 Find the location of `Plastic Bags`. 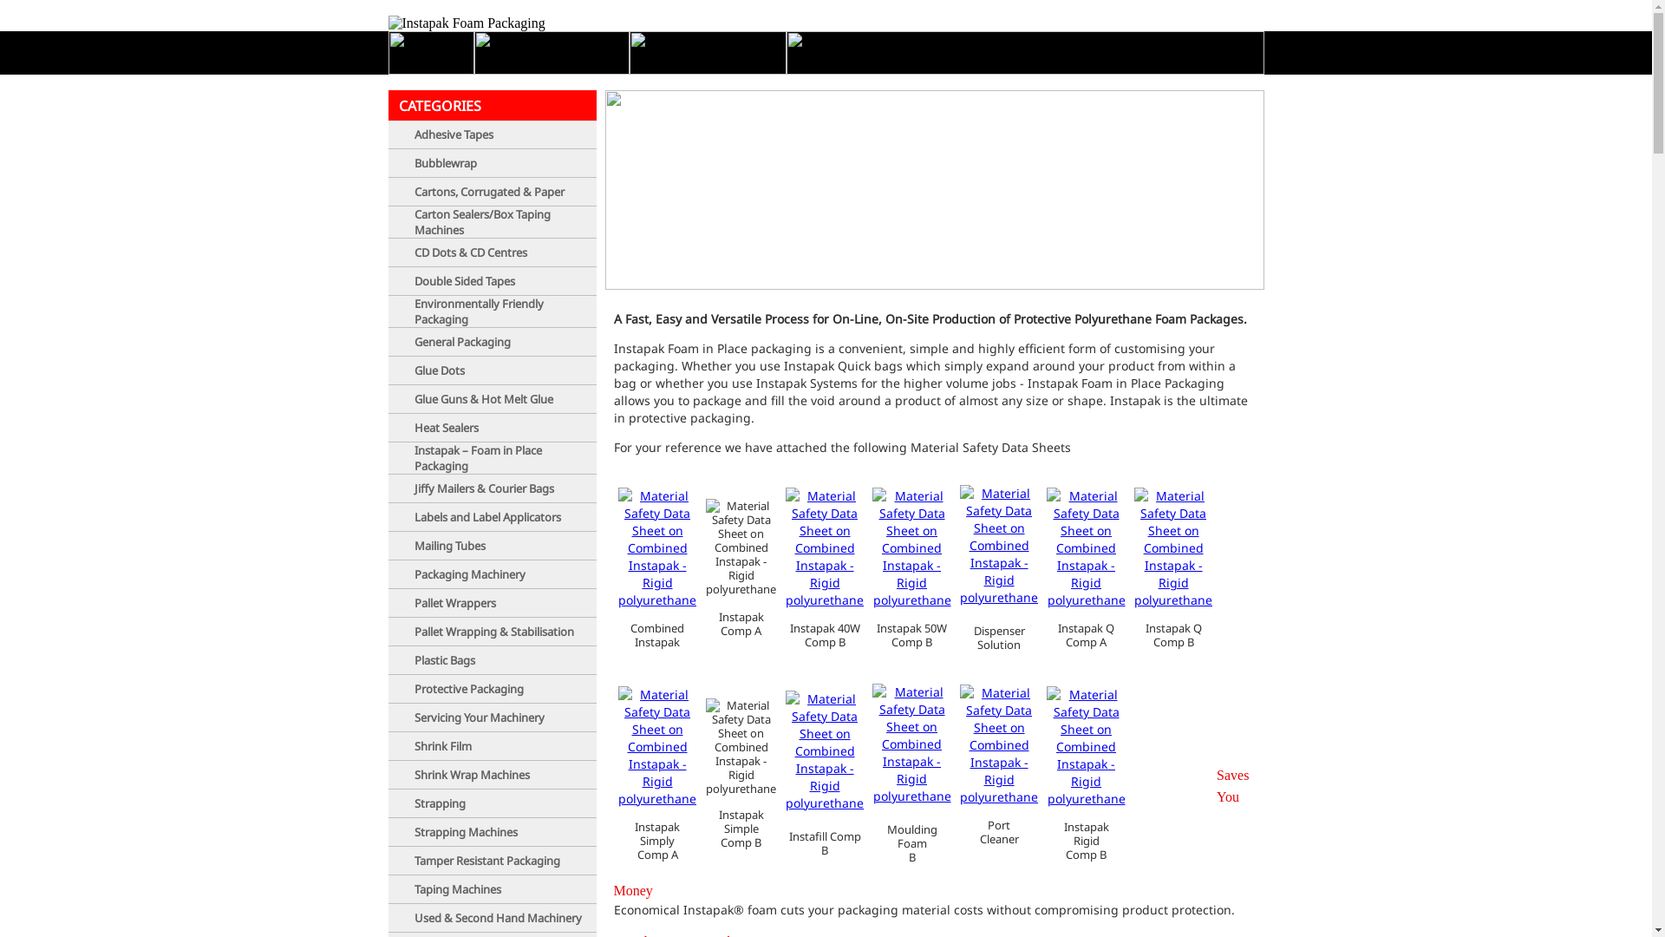

Plastic Bags is located at coordinates (445, 659).